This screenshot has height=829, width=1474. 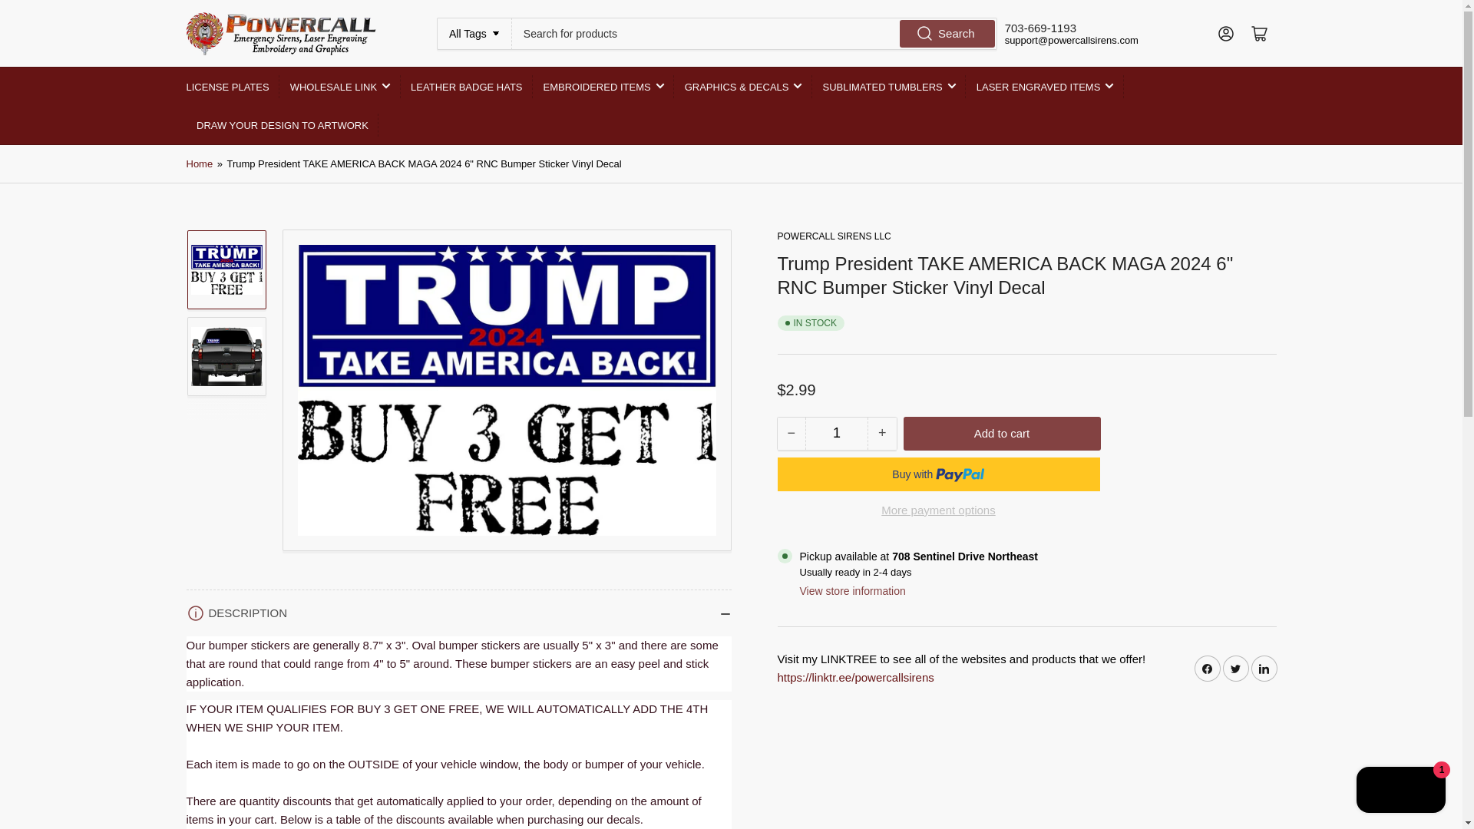 What do you see at coordinates (947, 32) in the screenshot?
I see `Search` at bounding box center [947, 32].